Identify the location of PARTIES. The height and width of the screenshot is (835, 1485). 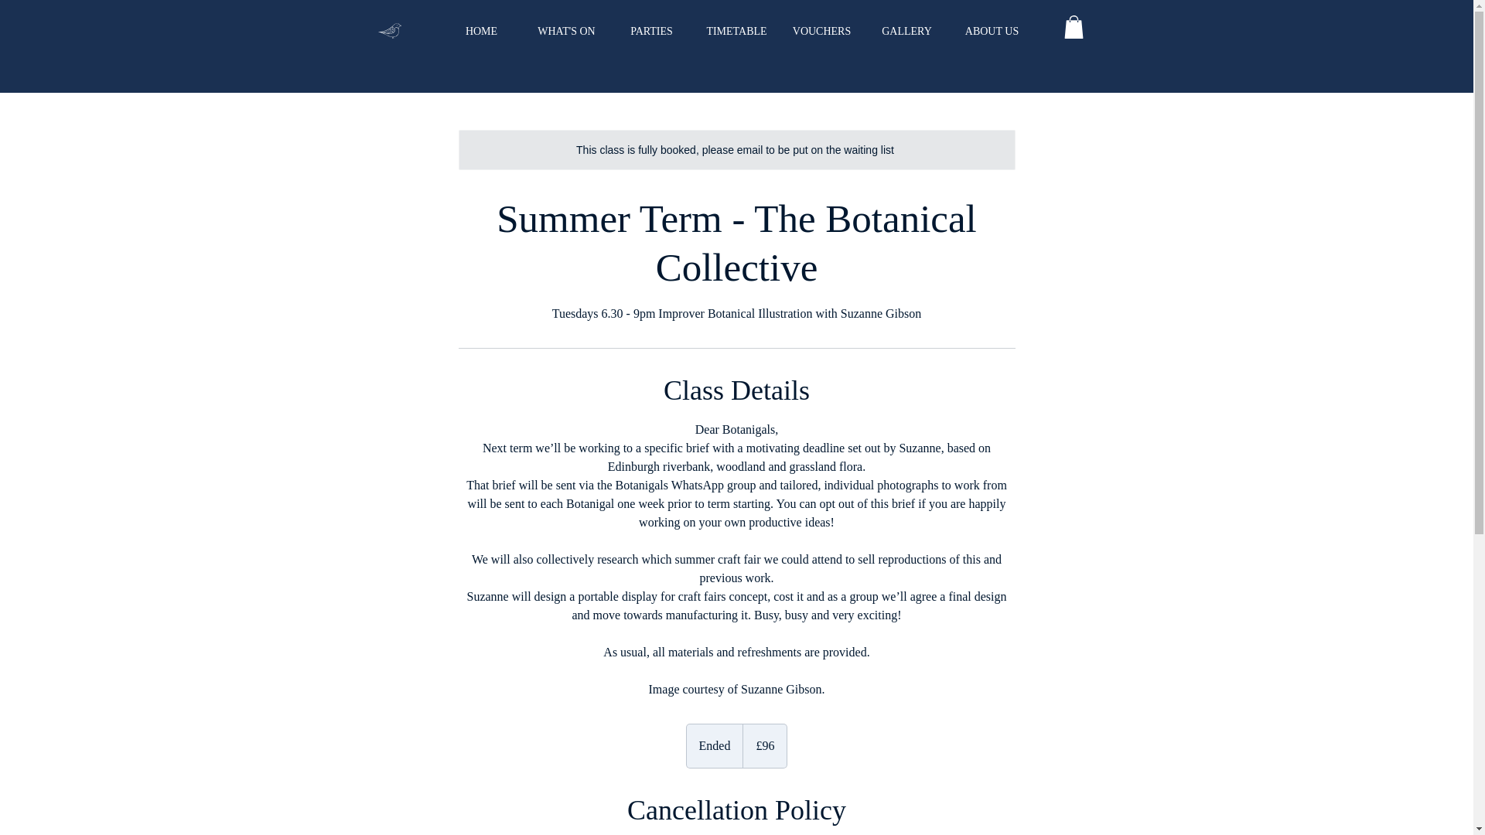
(651, 37).